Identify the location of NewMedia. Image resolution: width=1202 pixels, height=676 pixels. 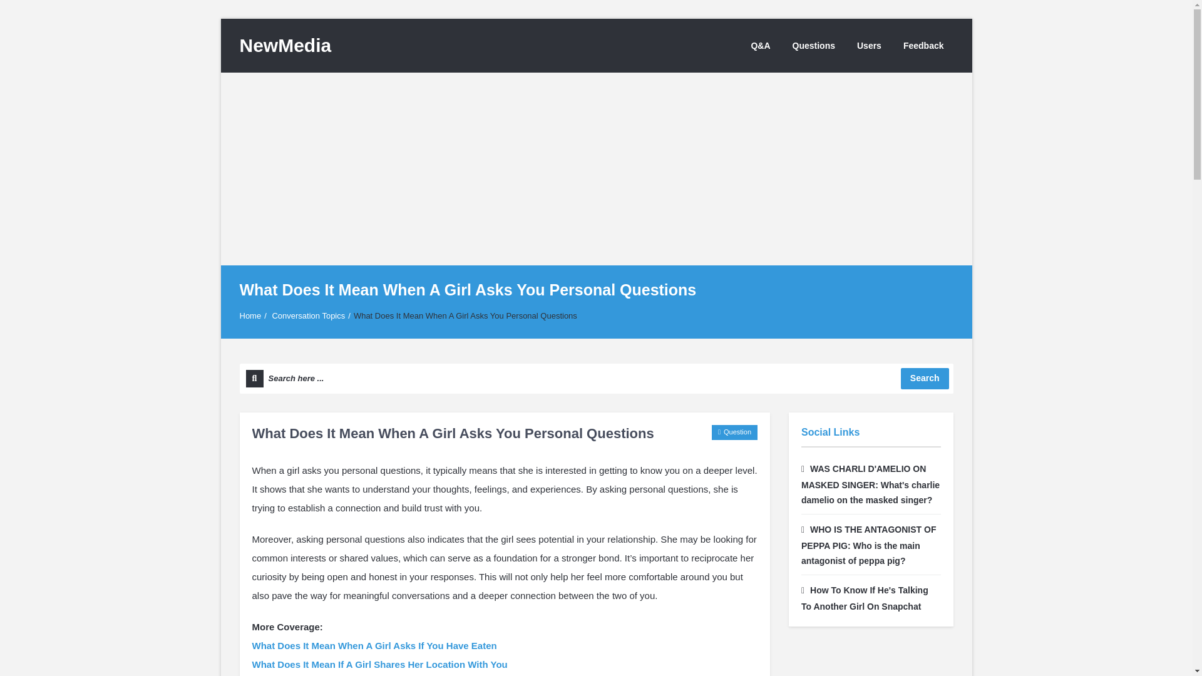
(285, 45).